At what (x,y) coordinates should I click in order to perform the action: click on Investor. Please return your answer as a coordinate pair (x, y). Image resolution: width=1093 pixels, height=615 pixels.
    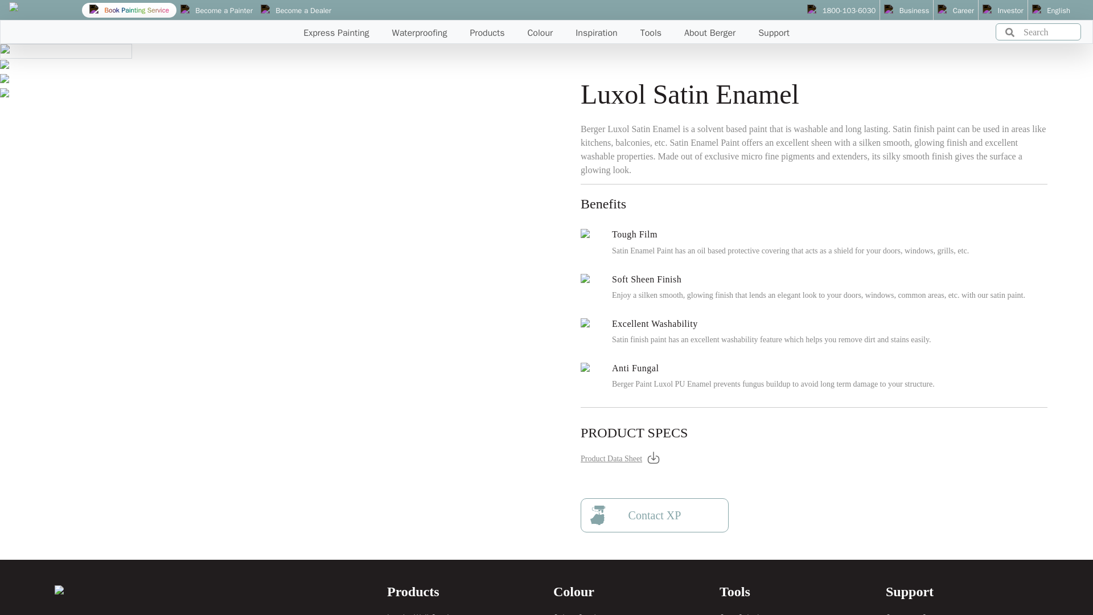
    Looking at the image, I should click on (1003, 11).